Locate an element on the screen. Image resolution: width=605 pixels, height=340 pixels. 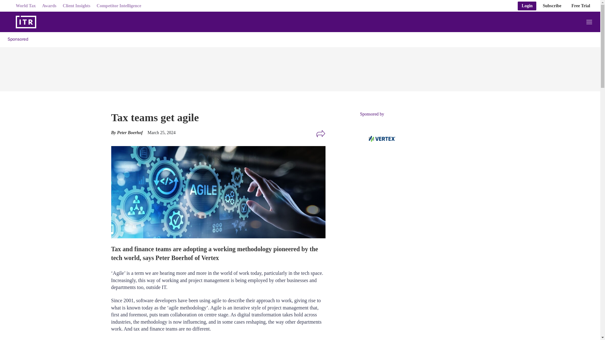
3rd party ad content is located at coordinates (407, 208).